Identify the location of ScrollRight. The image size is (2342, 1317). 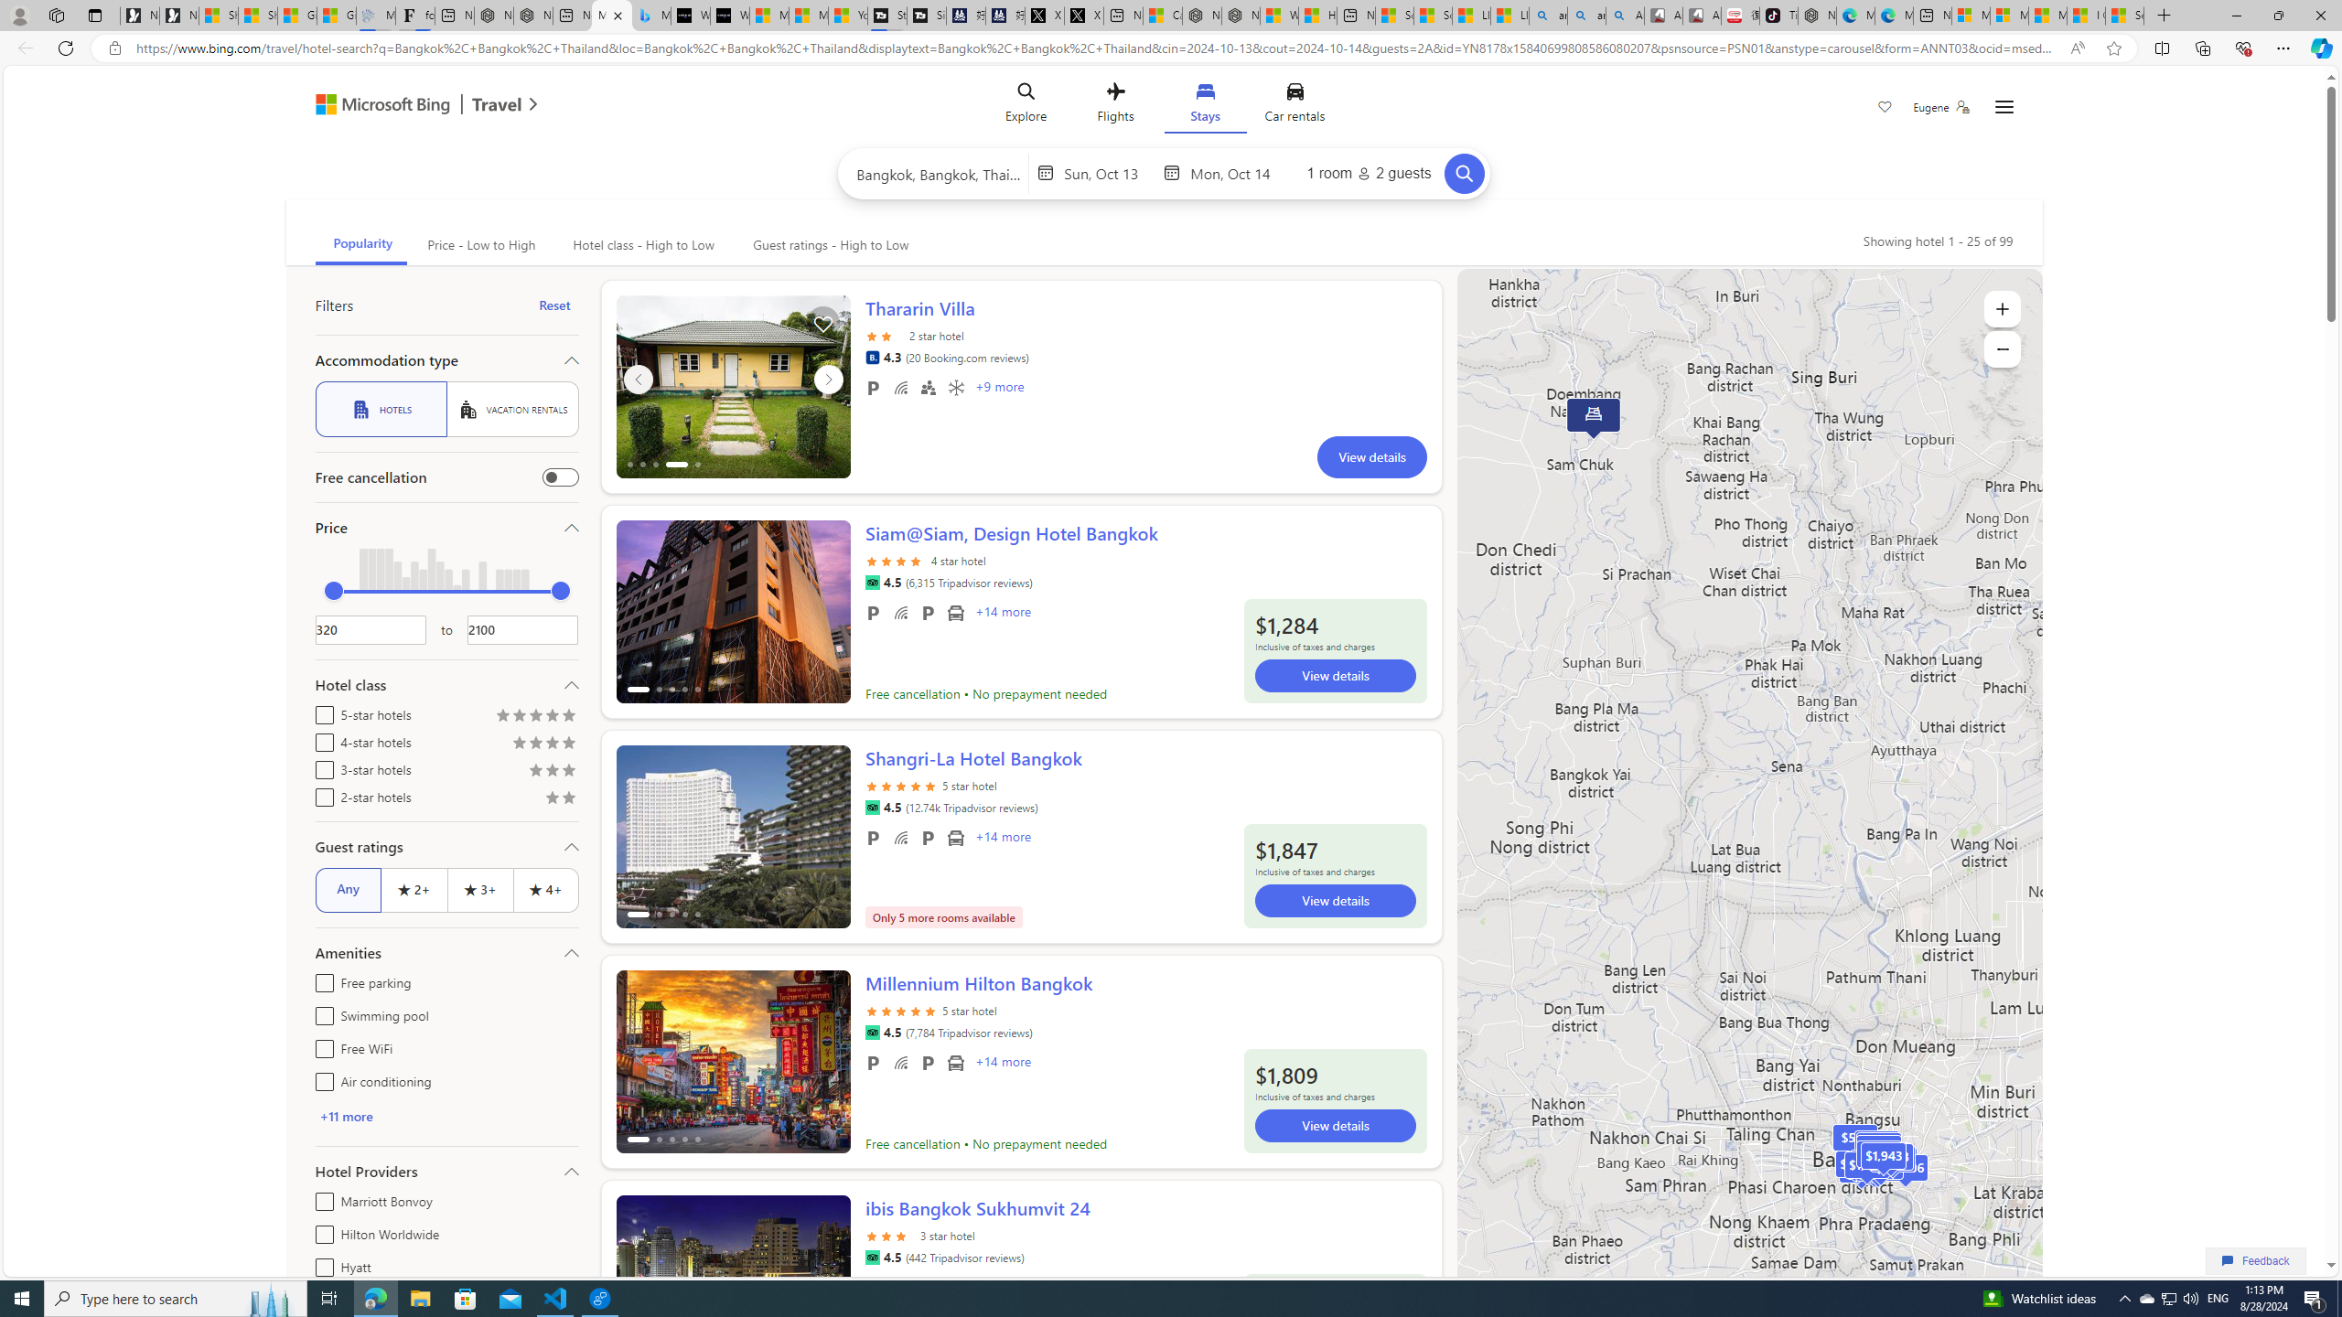
(827, 1279).